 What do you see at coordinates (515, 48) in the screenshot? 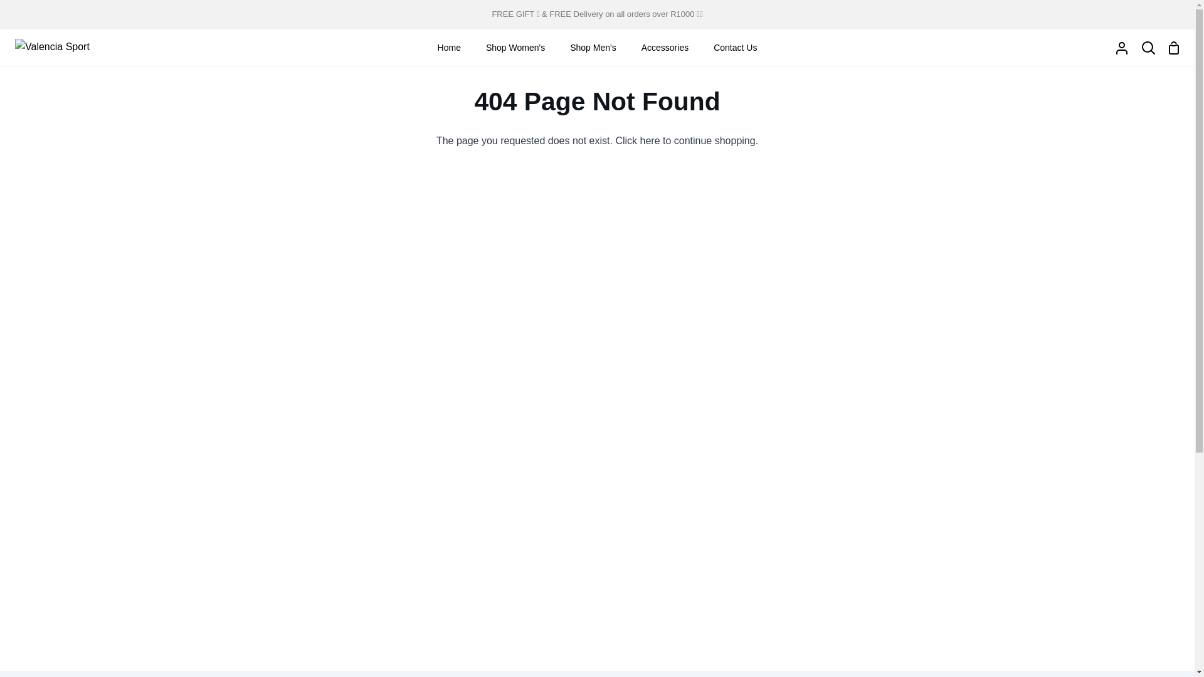
I see `Shop Women's` at bounding box center [515, 48].